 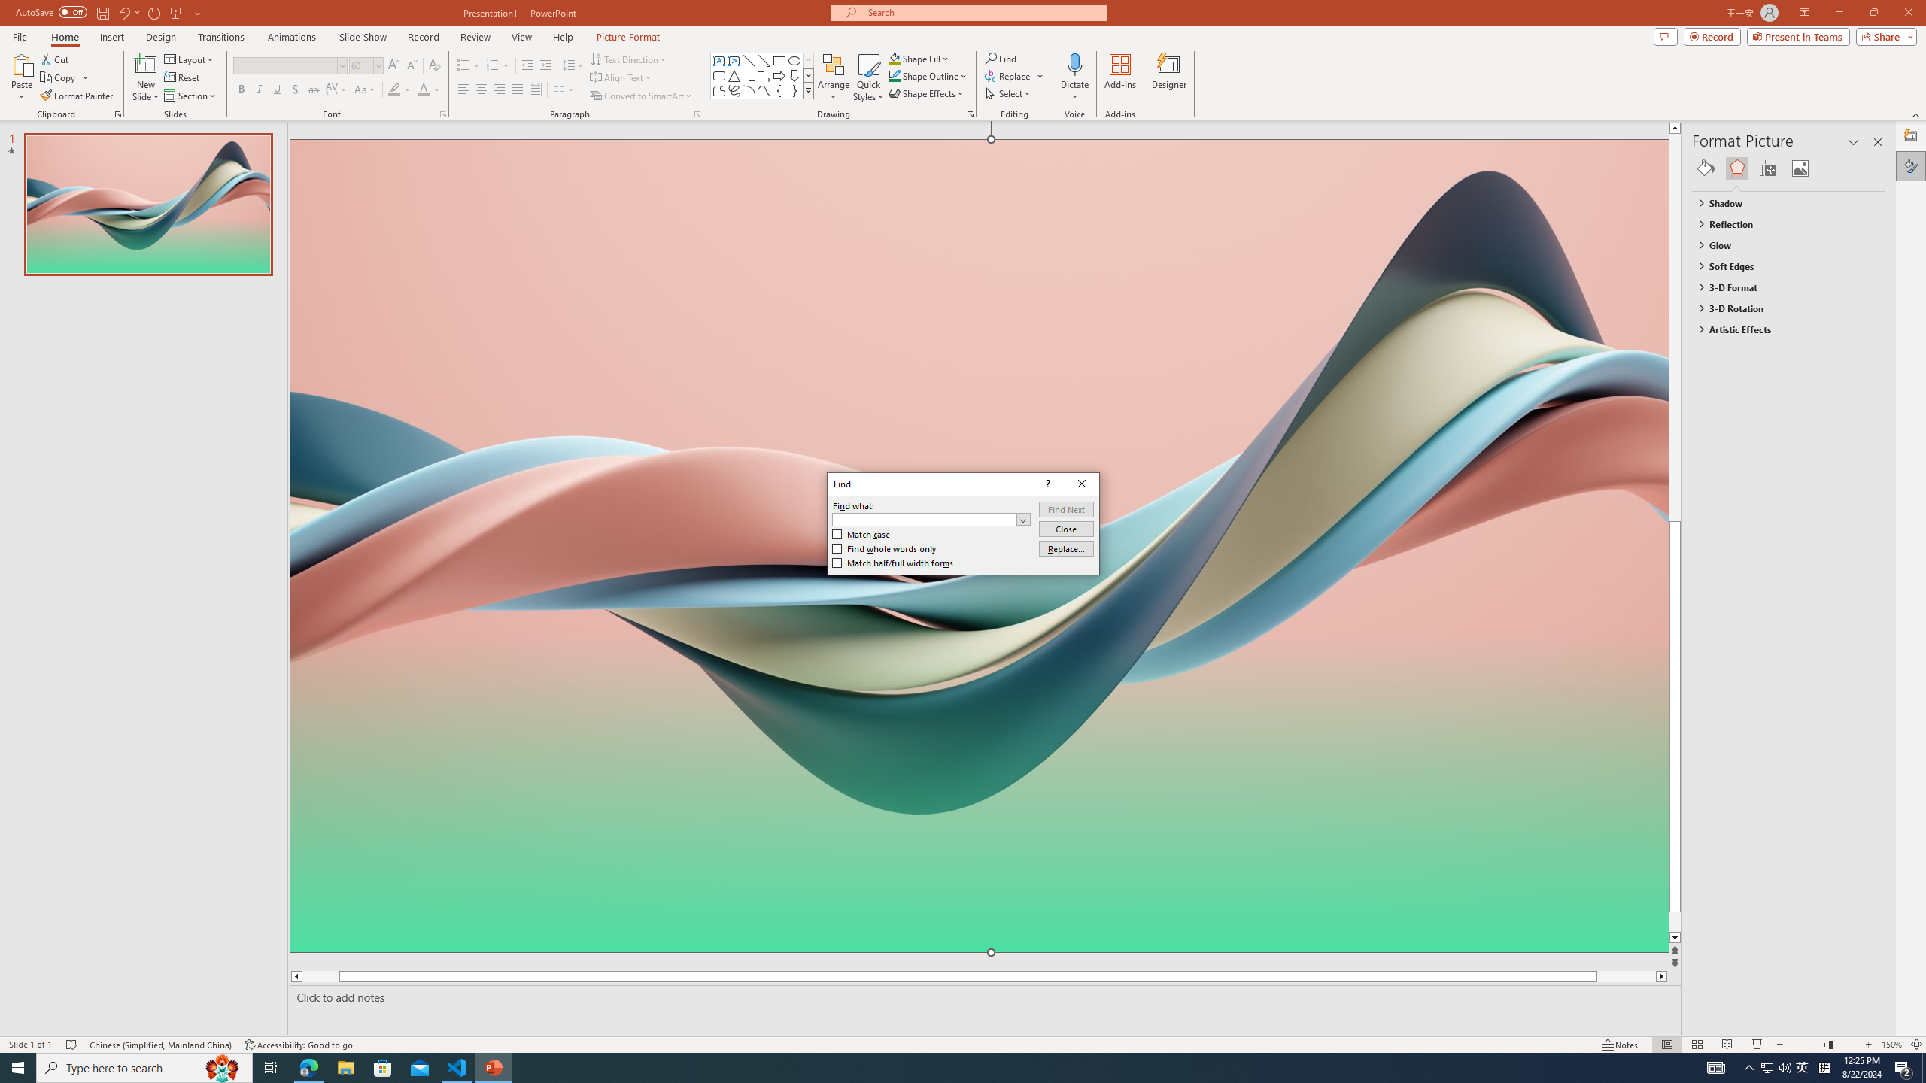 What do you see at coordinates (1666, 1045) in the screenshot?
I see `Normal` at bounding box center [1666, 1045].